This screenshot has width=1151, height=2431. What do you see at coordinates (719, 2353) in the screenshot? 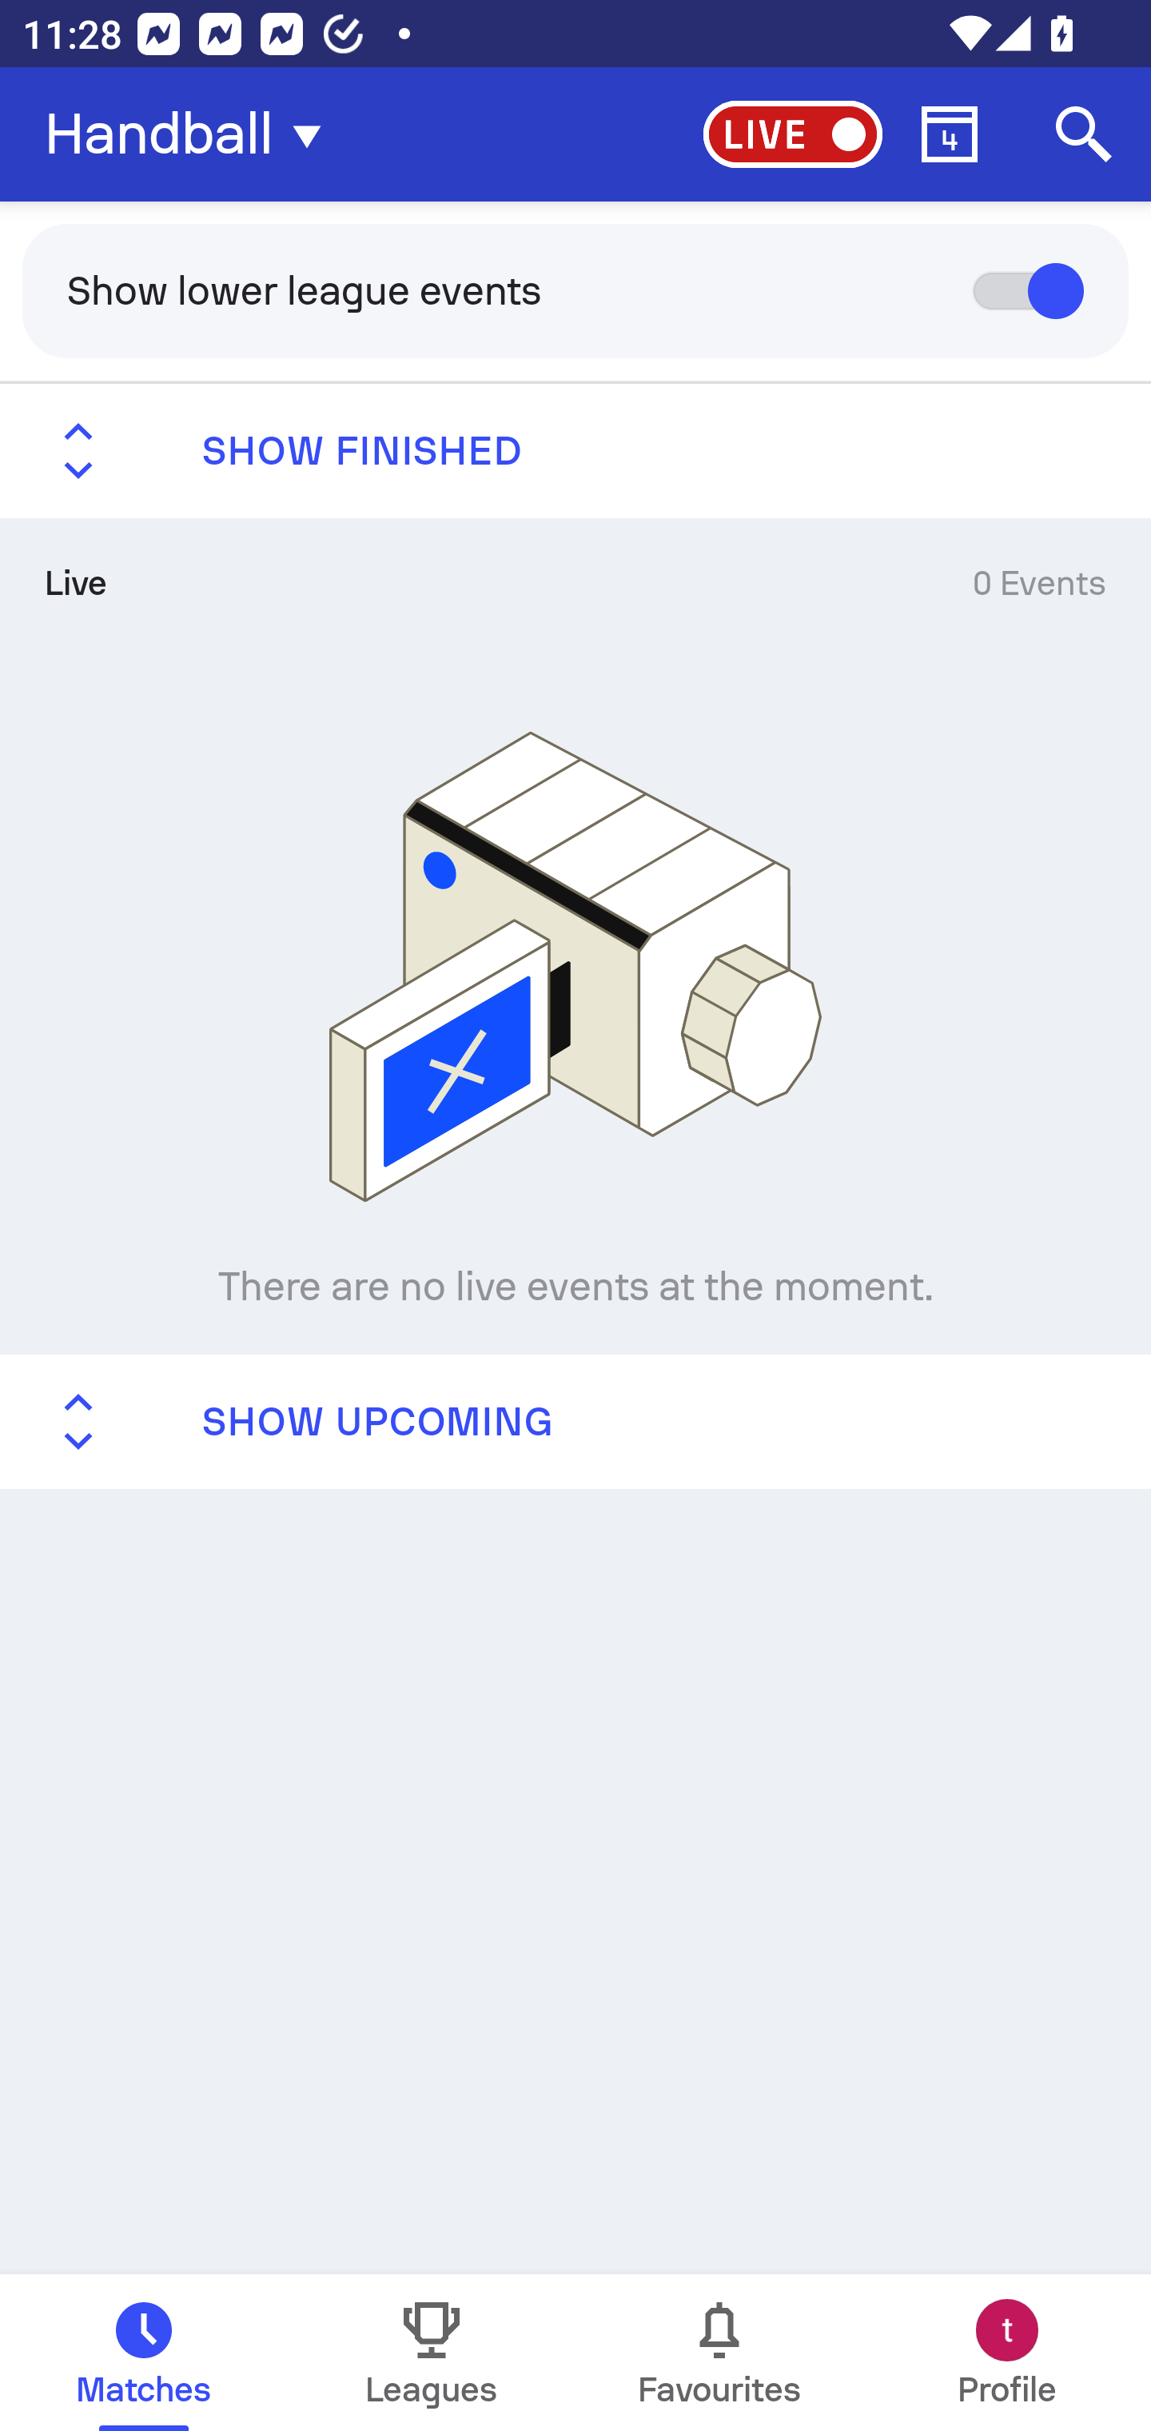
I see `Favourites` at bounding box center [719, 2353].